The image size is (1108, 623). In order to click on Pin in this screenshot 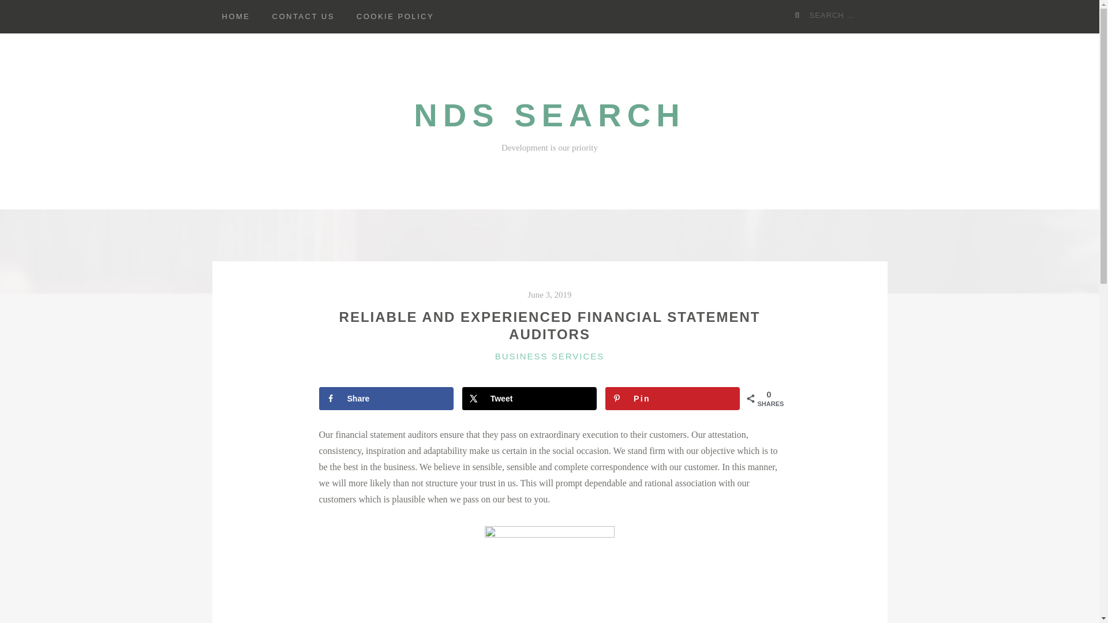, I will do `click(672, 398)`.